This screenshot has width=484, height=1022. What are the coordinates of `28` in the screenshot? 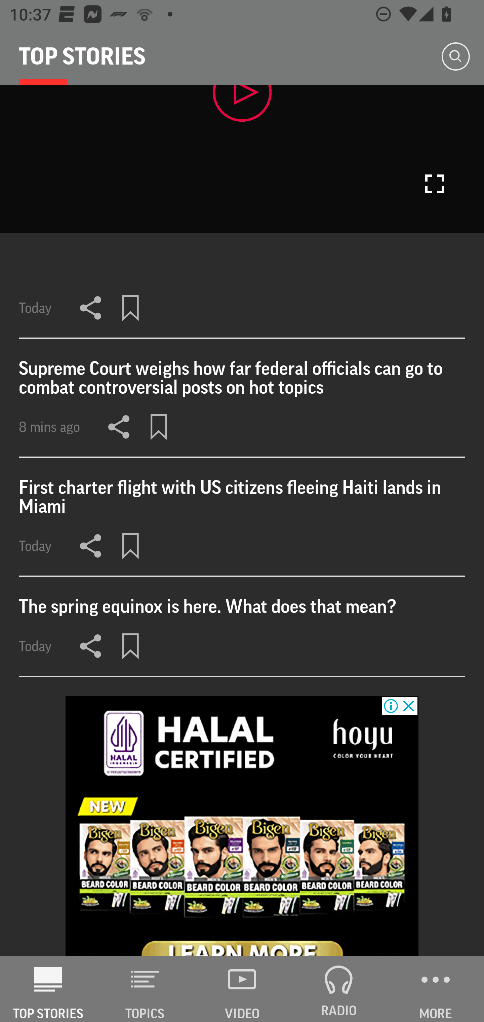 It's located at (242, 826).